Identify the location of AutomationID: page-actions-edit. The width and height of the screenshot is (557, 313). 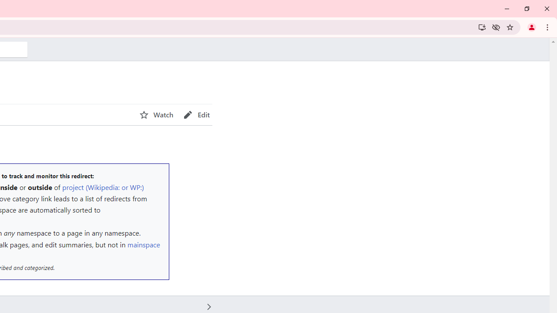
(197, 115).